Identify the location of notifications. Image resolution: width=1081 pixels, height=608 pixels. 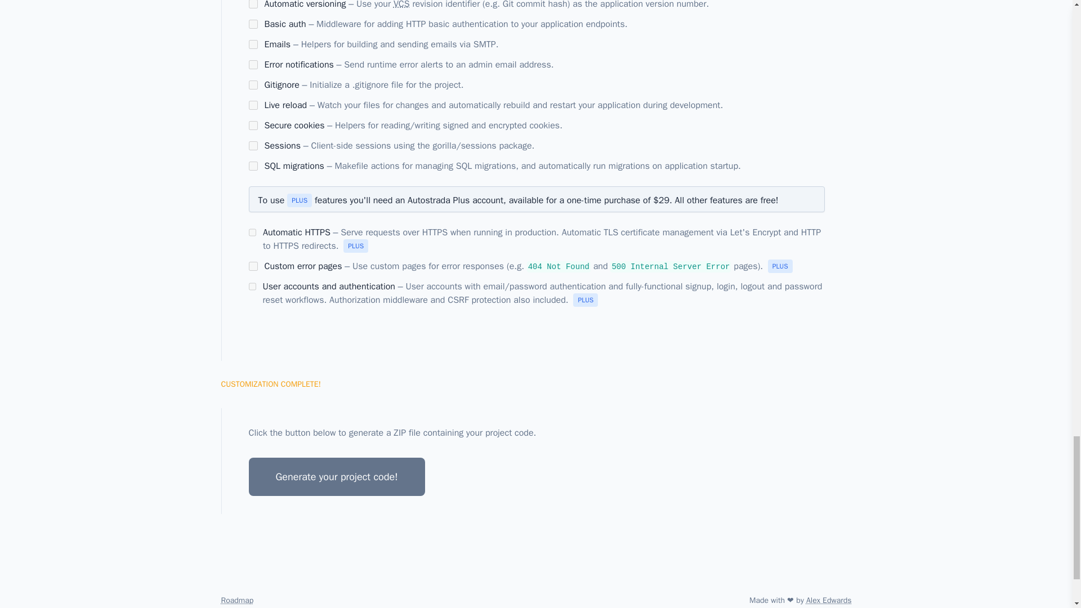
(253, 64).